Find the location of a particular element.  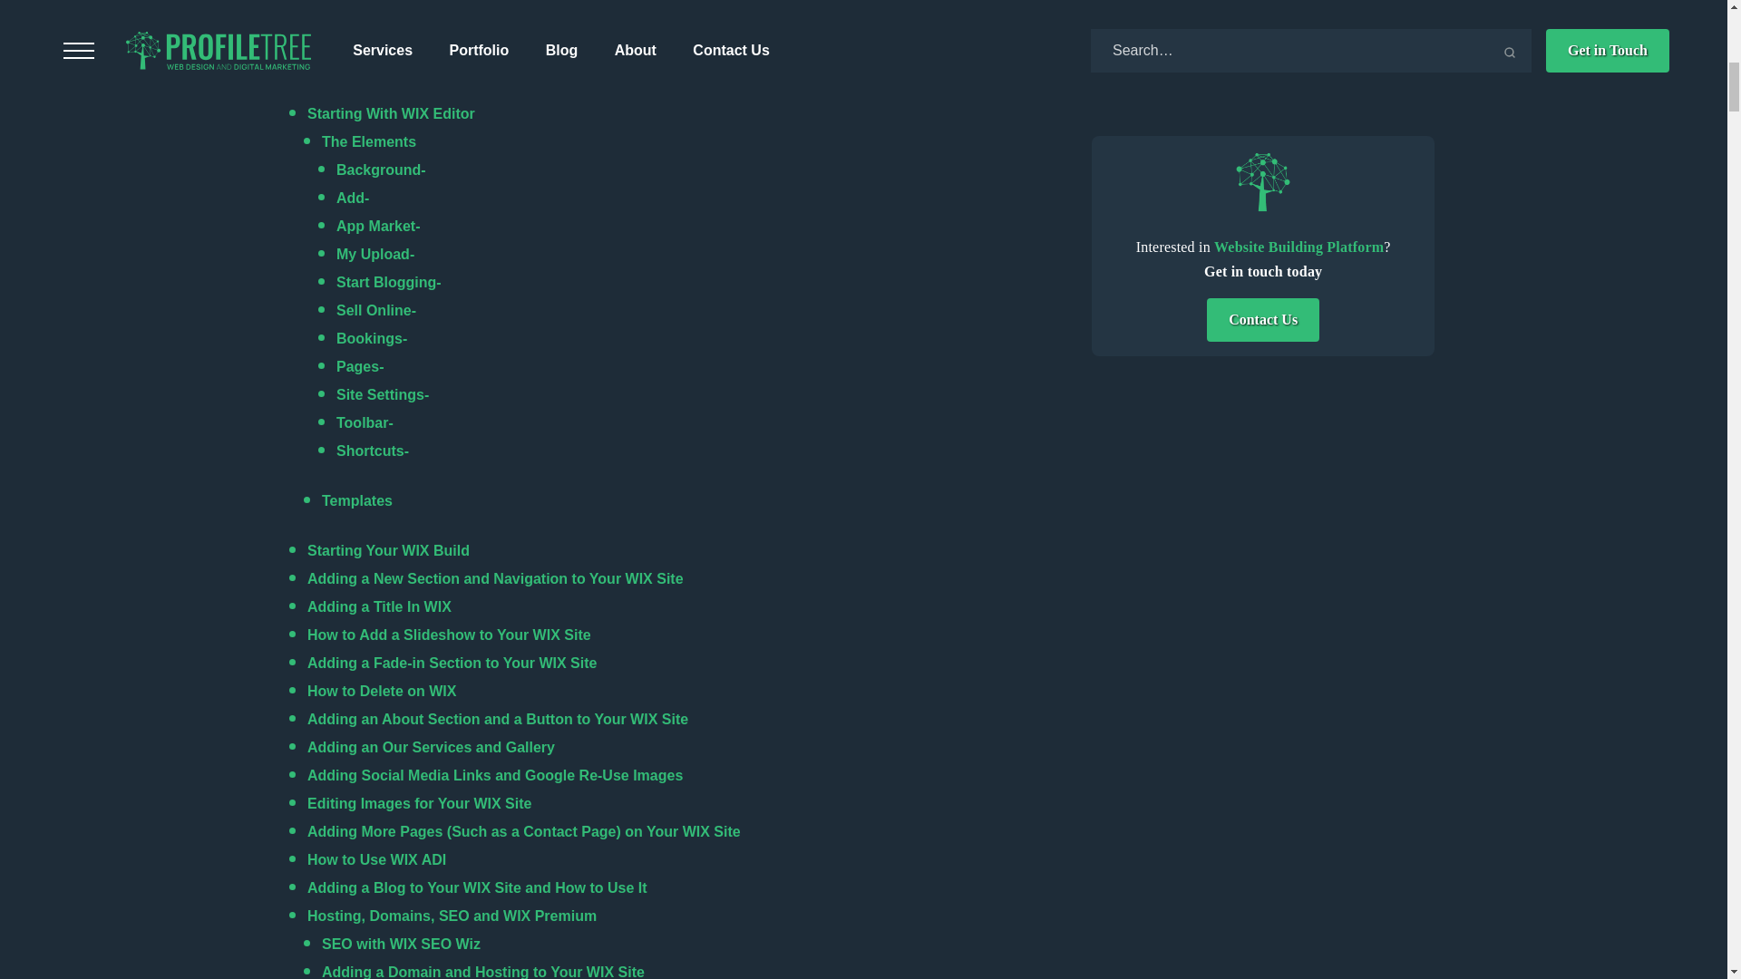

Before Getting Started on WIX is located at coordinates (412, 85).